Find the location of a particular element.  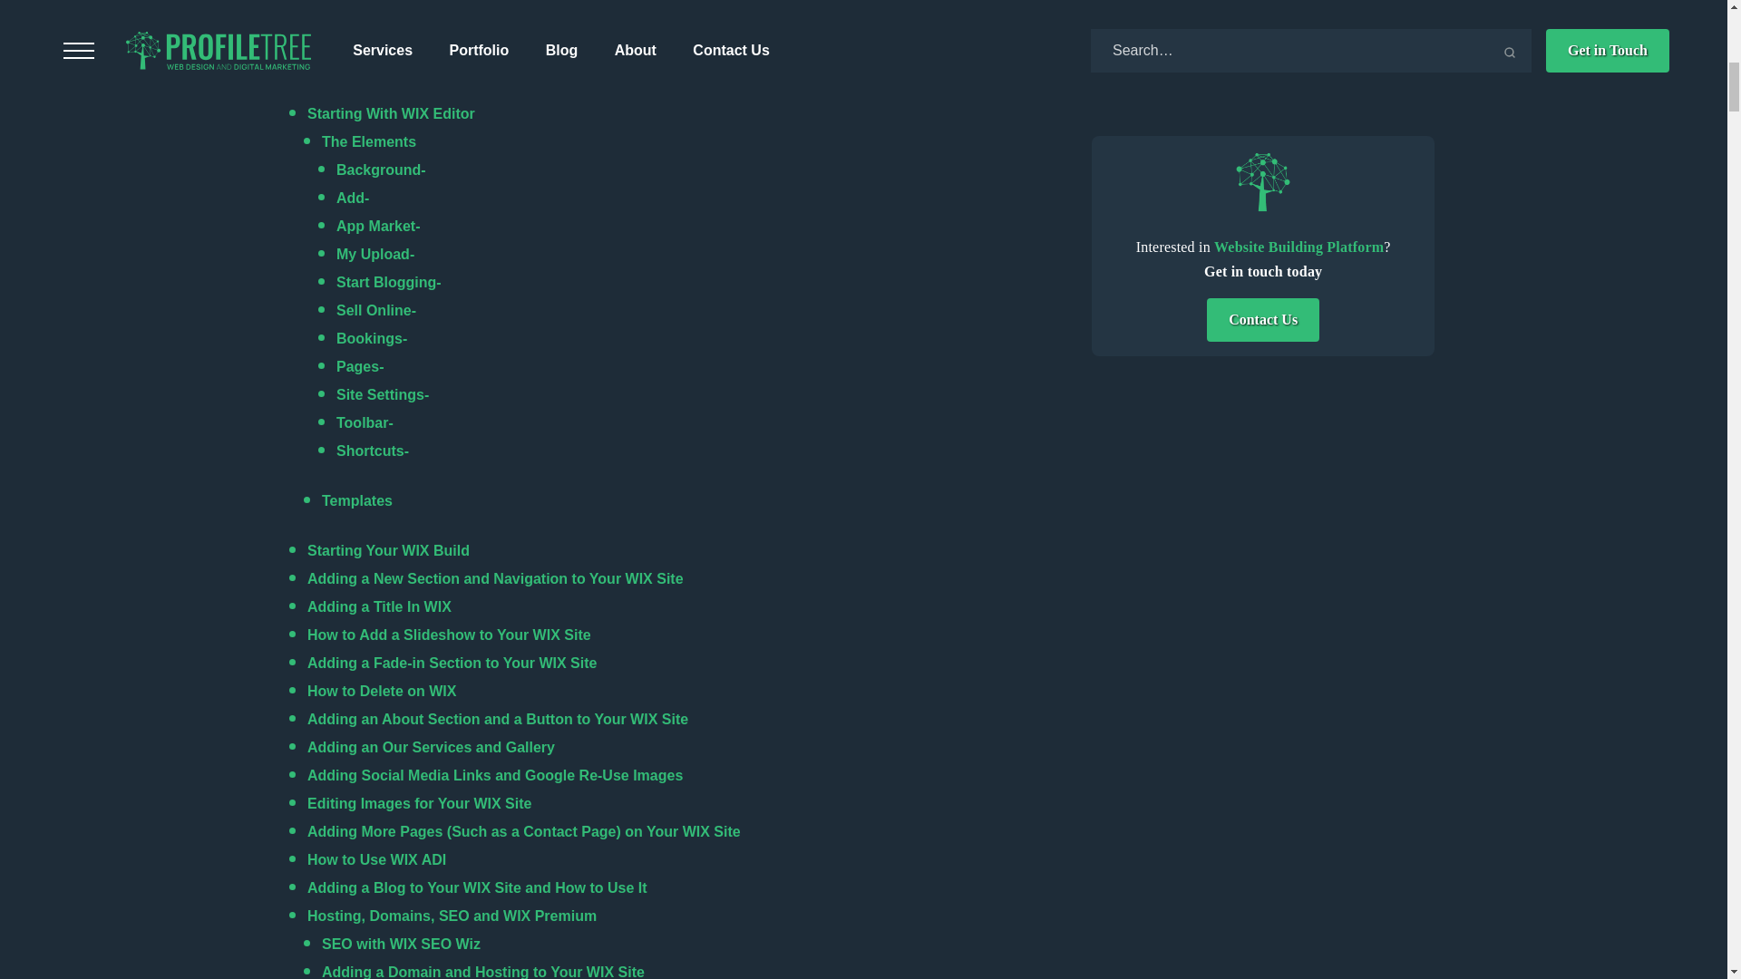

Before Getting Started on WIX is located at coordinates (412, 85).